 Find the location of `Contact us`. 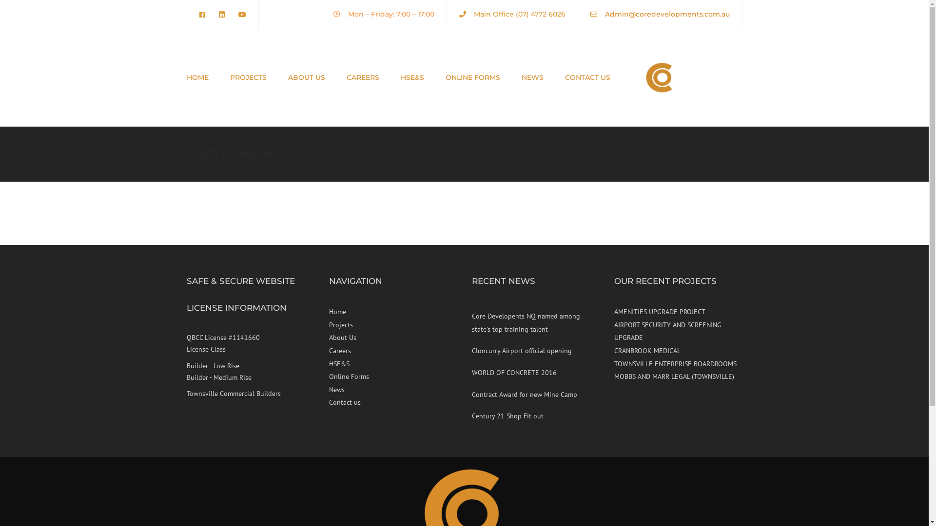

Contact us is located at coordinates (393, 402).